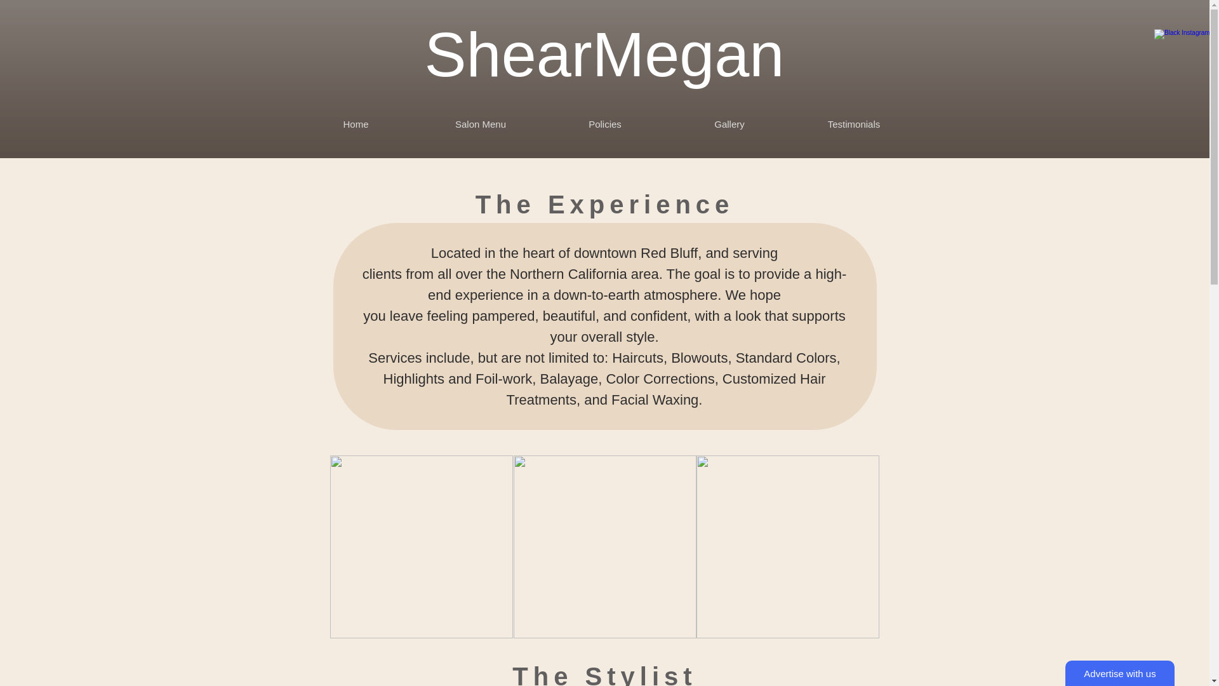 This screenshot has width=1219, height=686. I want to click on Salon Menu, so click(480, 124).